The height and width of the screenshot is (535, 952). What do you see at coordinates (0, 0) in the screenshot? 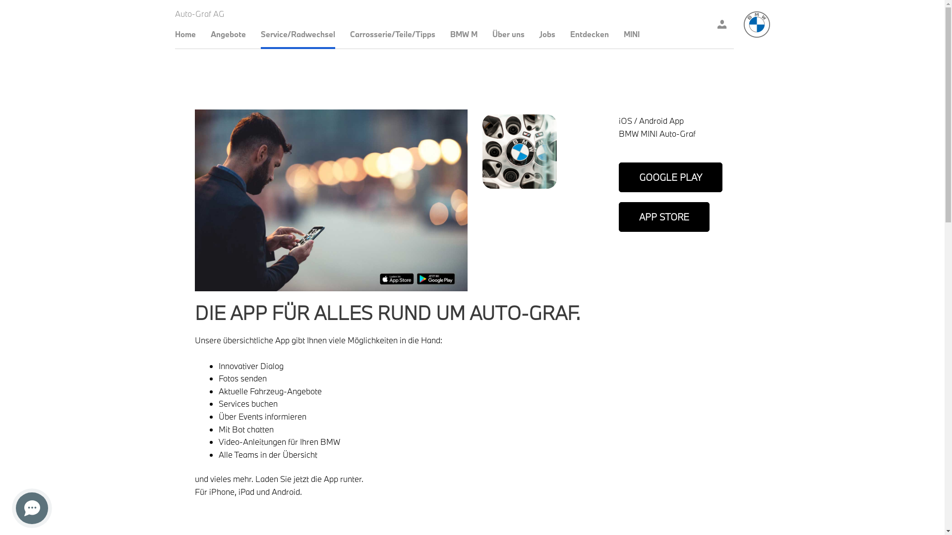
I see `Skip to main content` at bounding box center [0, 0].